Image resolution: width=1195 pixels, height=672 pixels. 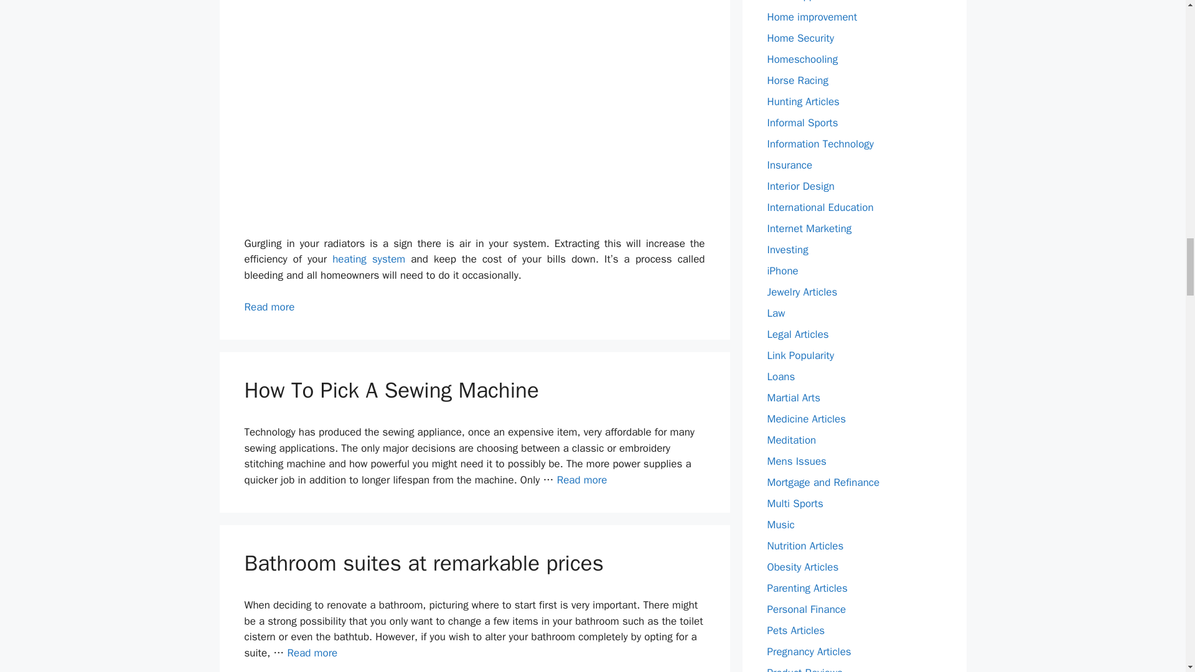 I want to click on How To Pick A Sewing Machine, so click(x=581, y=480).